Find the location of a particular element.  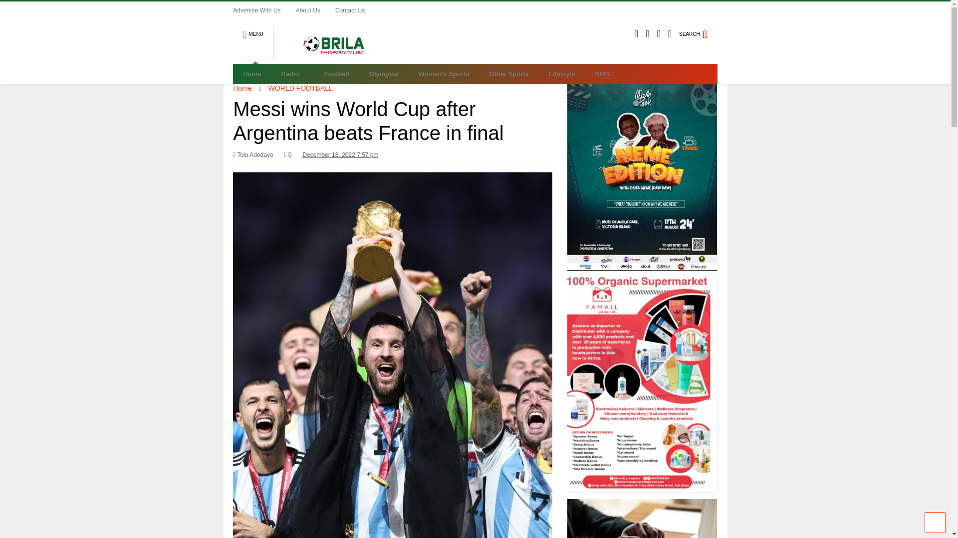

Football is located at coordinates (336, 74).